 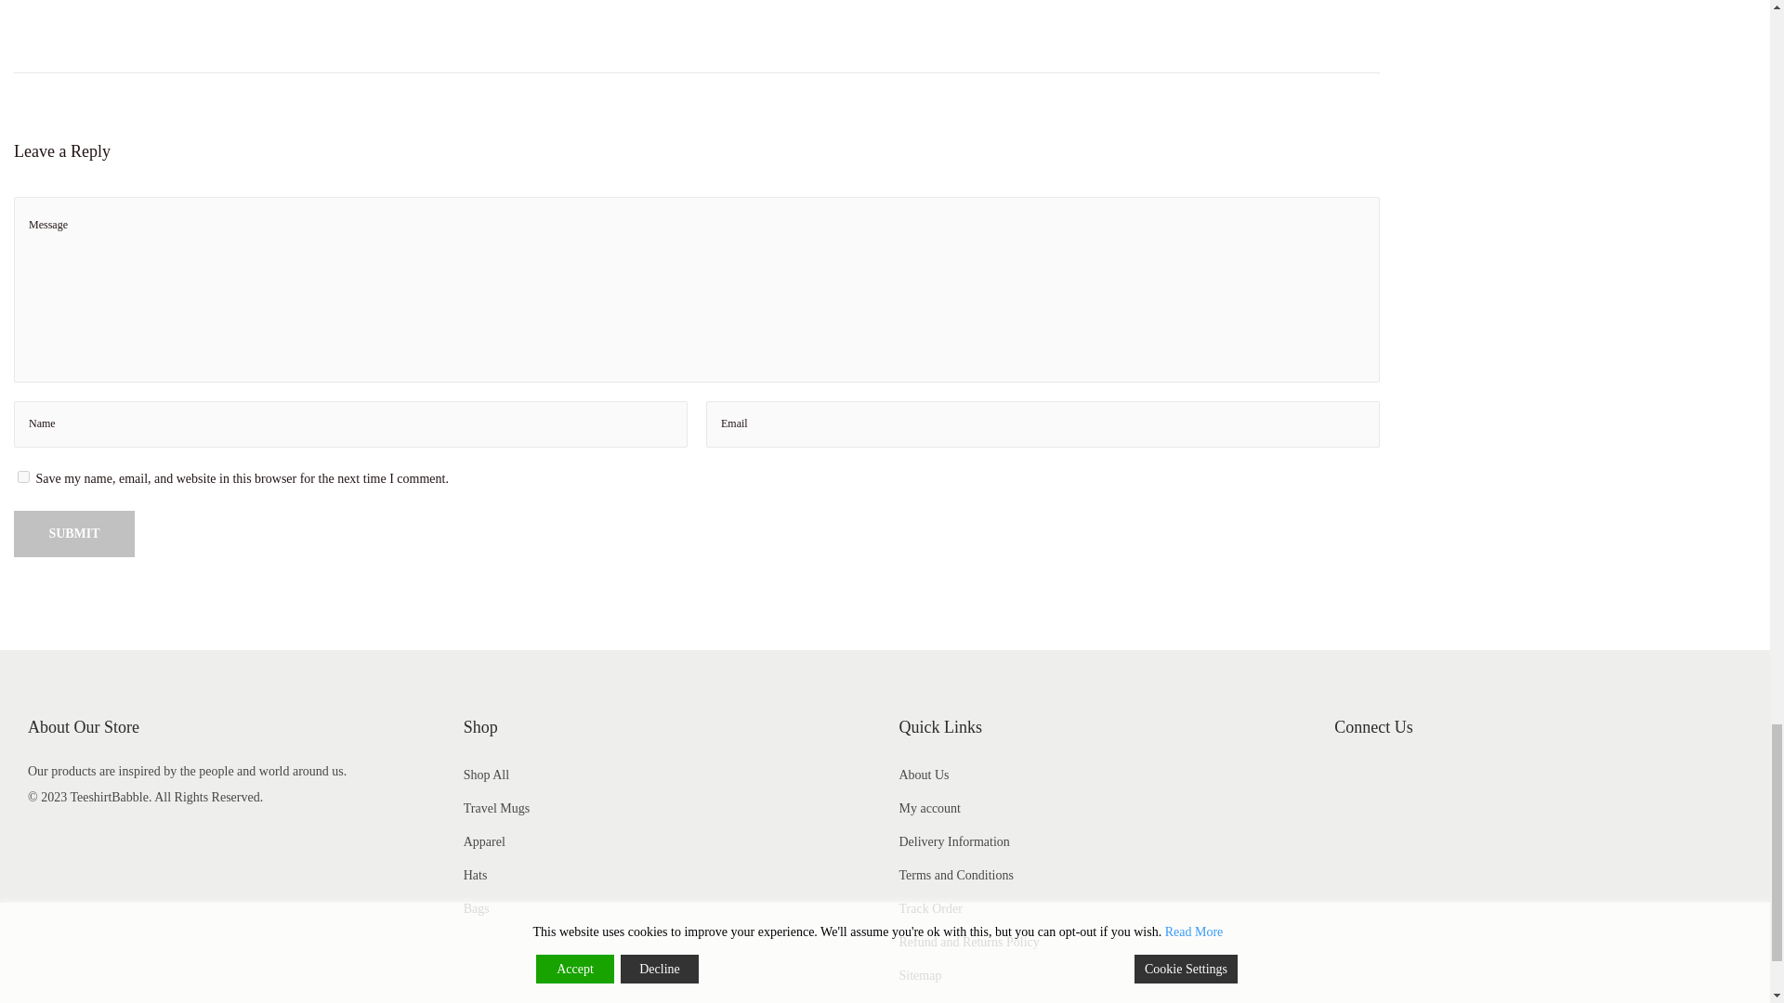 What do you see at coordinates (506, 0) in the screenshot?
I see `Read more` at bounding box center [506, 0].